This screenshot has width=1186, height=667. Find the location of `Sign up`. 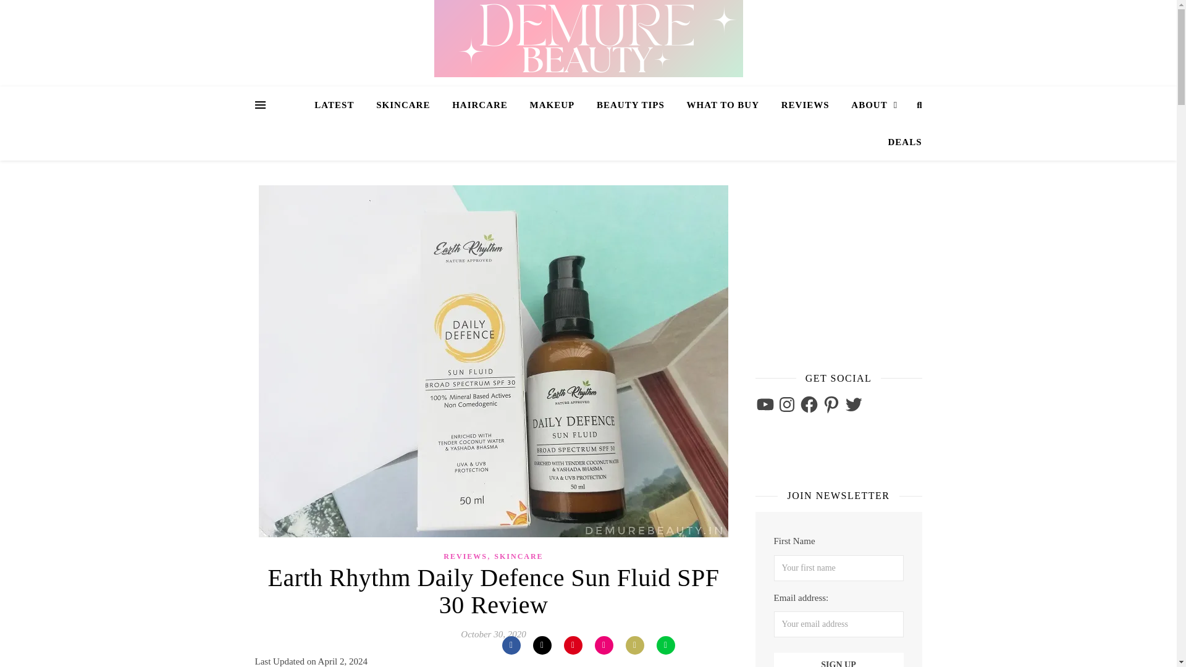

Sign up is located at coordinates (838, 660).